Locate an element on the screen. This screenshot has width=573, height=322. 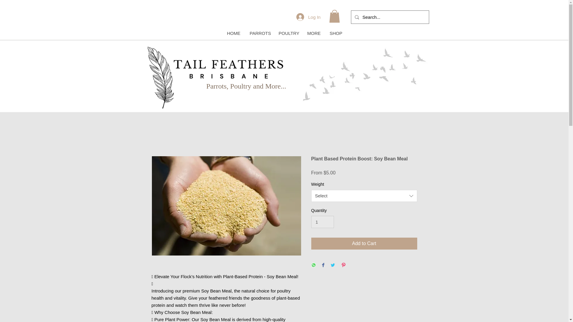
HOME is located at coordinates (233, 33).